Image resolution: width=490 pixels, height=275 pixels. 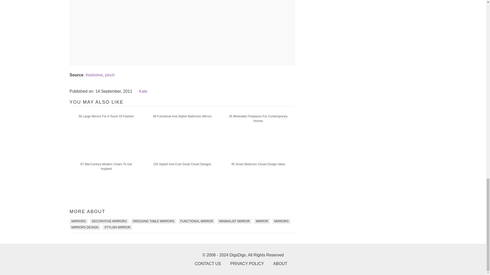 I want to click on Gentle Feminine Mirror With A Drawer, so click(x=193, y=30).